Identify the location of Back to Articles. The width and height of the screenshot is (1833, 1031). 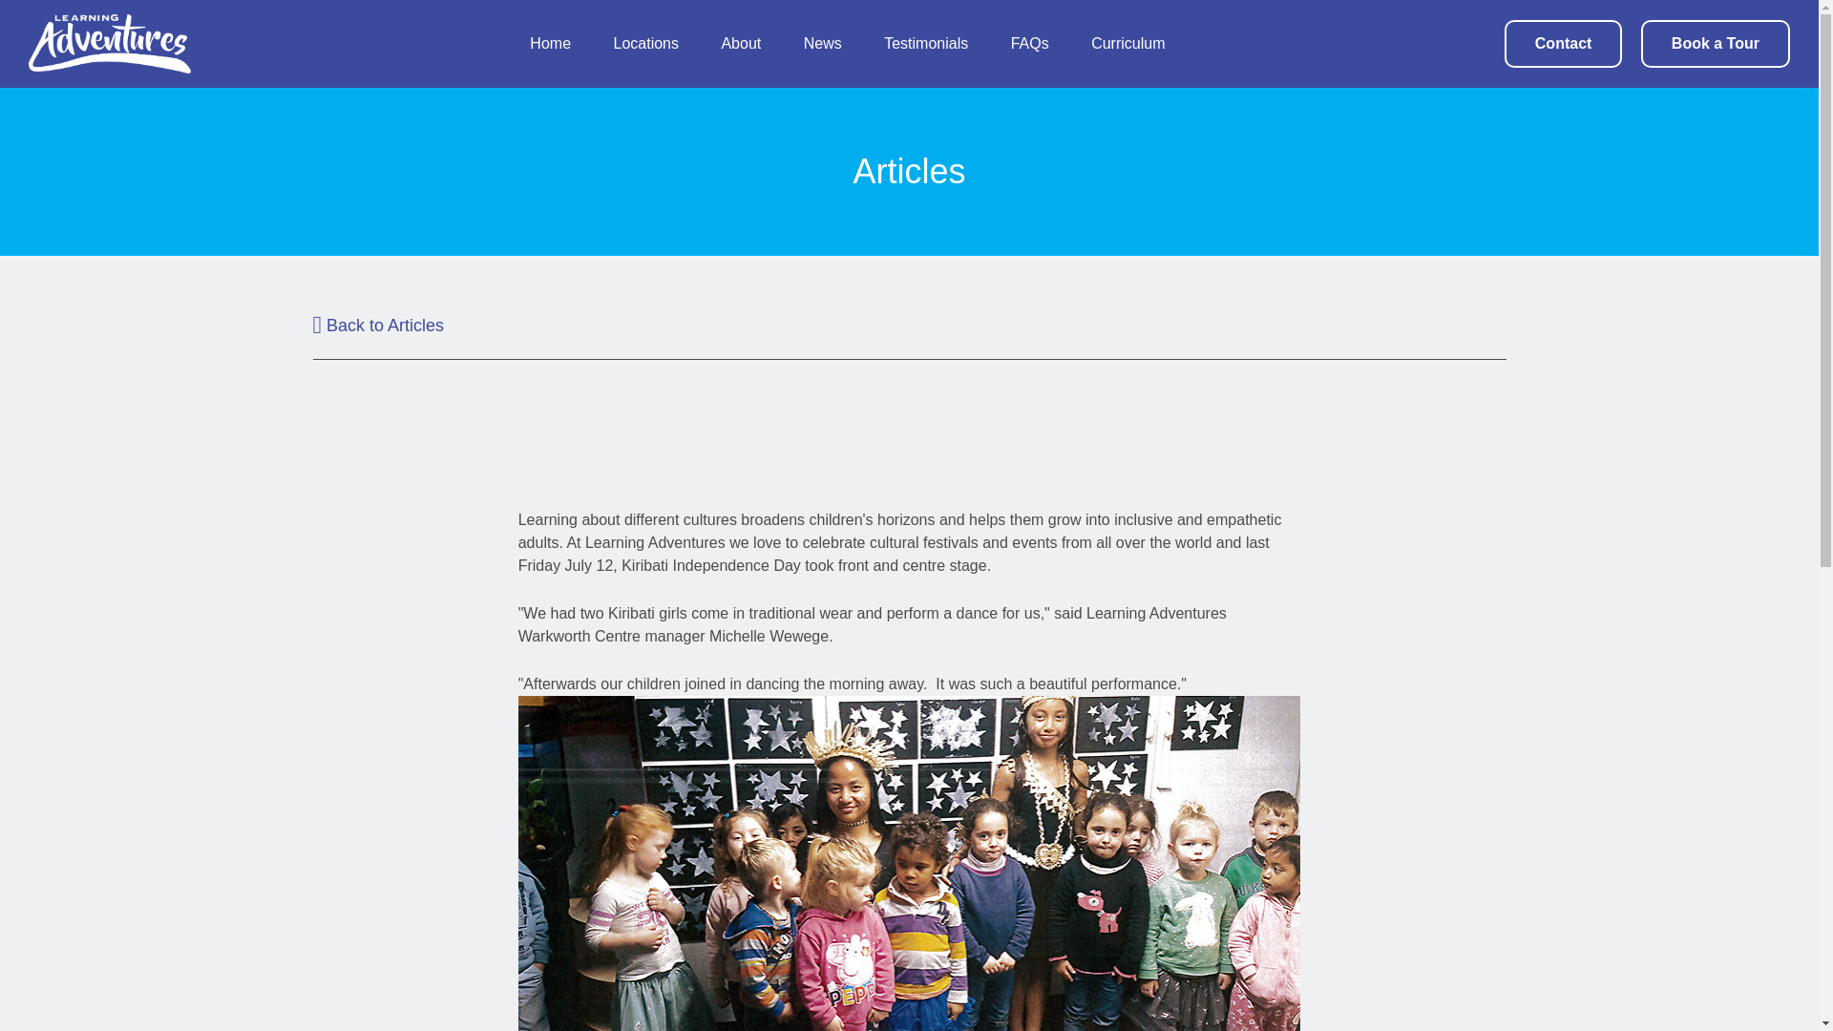
(379, 325).